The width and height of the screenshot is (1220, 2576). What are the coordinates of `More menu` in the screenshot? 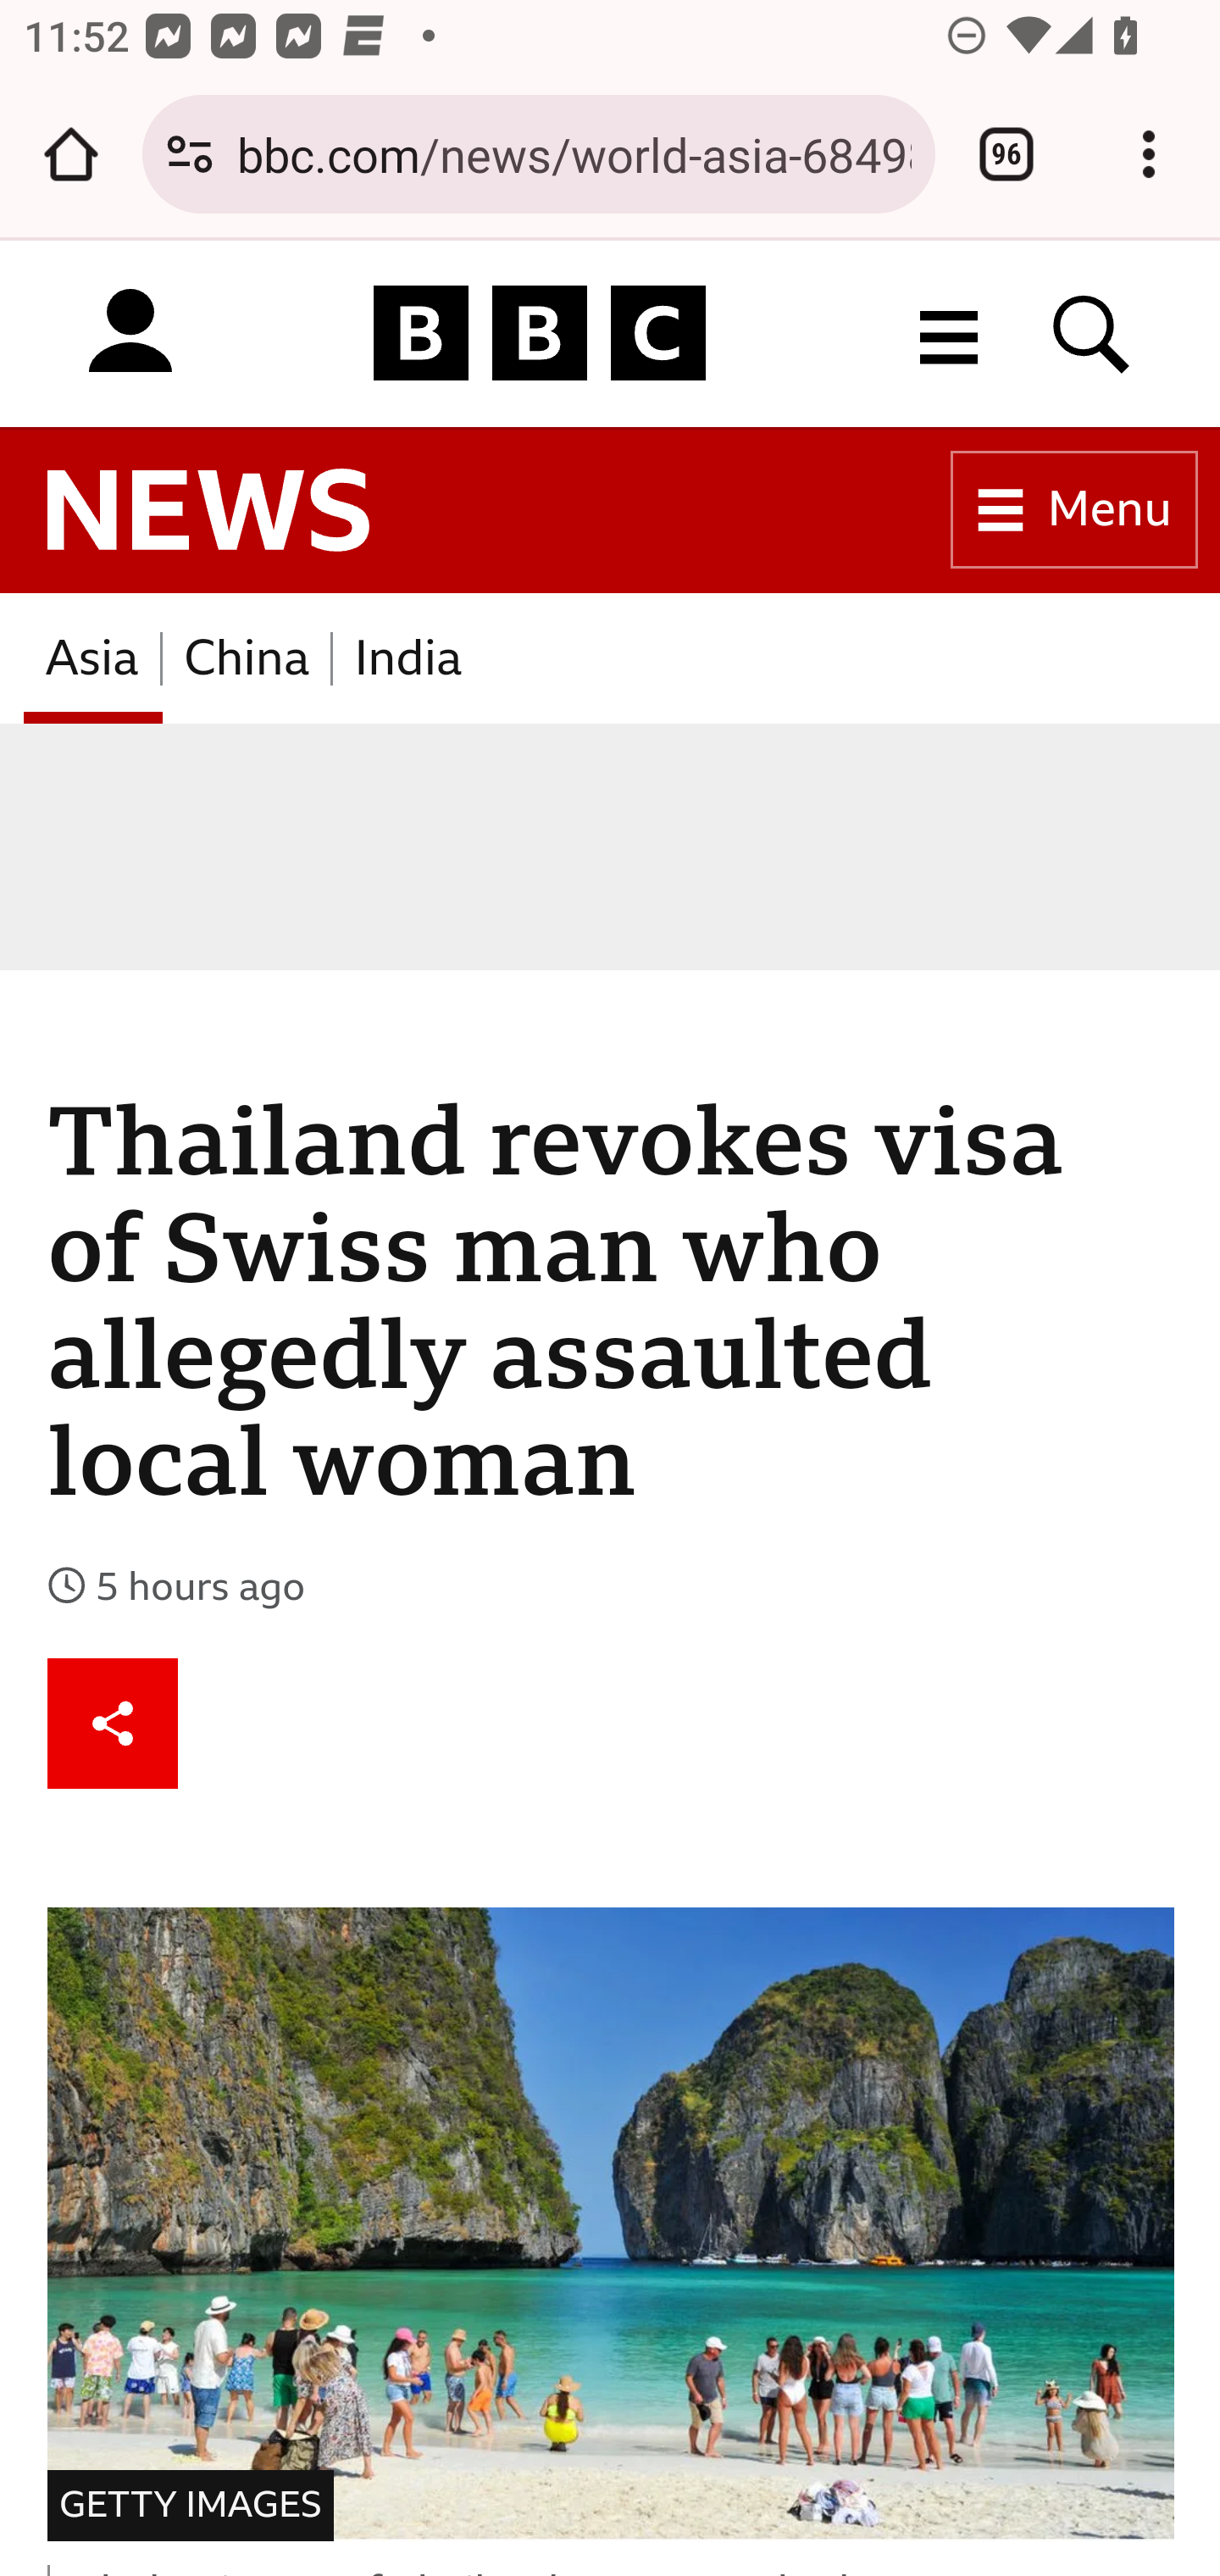 It's located at (949, 332).